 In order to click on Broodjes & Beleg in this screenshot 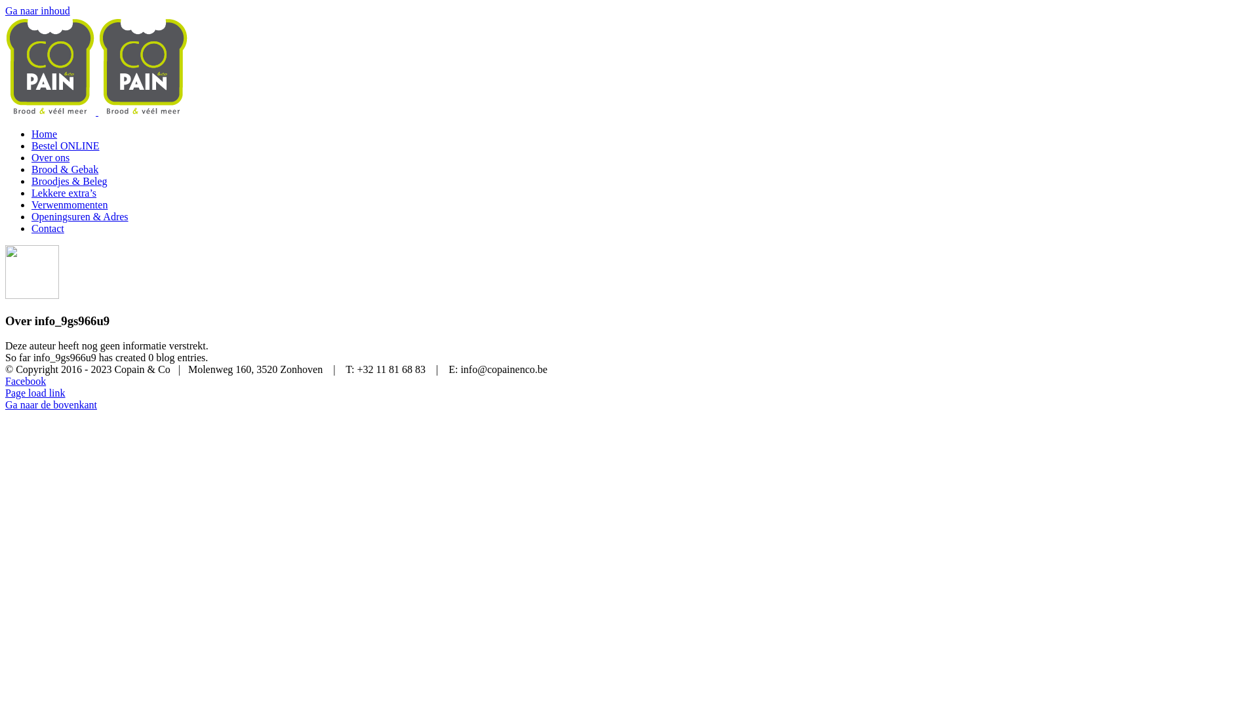, I will do `click(70, 181)`.